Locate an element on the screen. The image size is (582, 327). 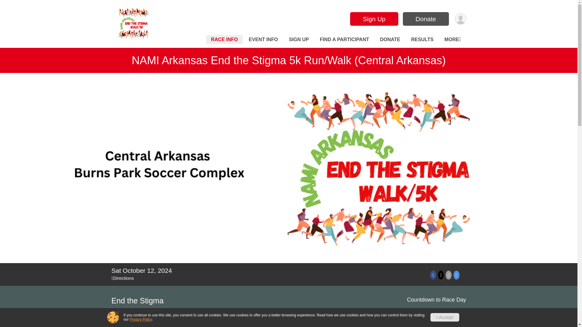
Donate is located at coordinates (426, 19).